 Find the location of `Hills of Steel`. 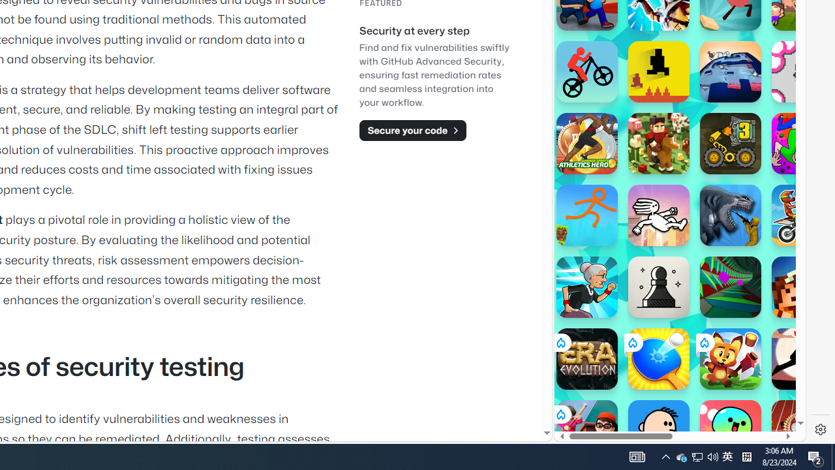

Hills of Steel is located at coordinates (603, 189).